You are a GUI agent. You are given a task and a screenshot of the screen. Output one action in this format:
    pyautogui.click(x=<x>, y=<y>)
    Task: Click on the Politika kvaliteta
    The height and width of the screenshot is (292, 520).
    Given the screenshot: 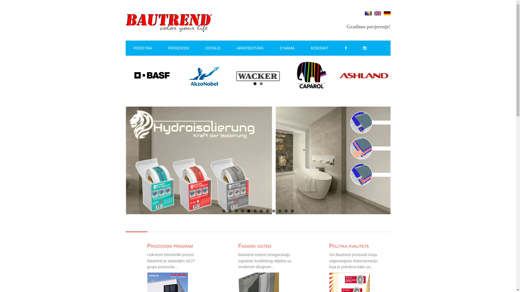 What is the action you would take?
    pyautogui.click(x=349, y=246)
    